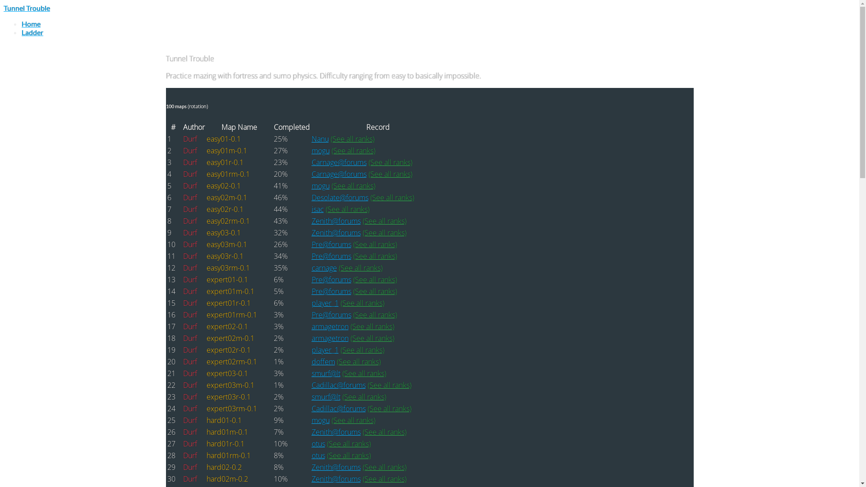  I want to click on Pre@forums, so click(331, 244).